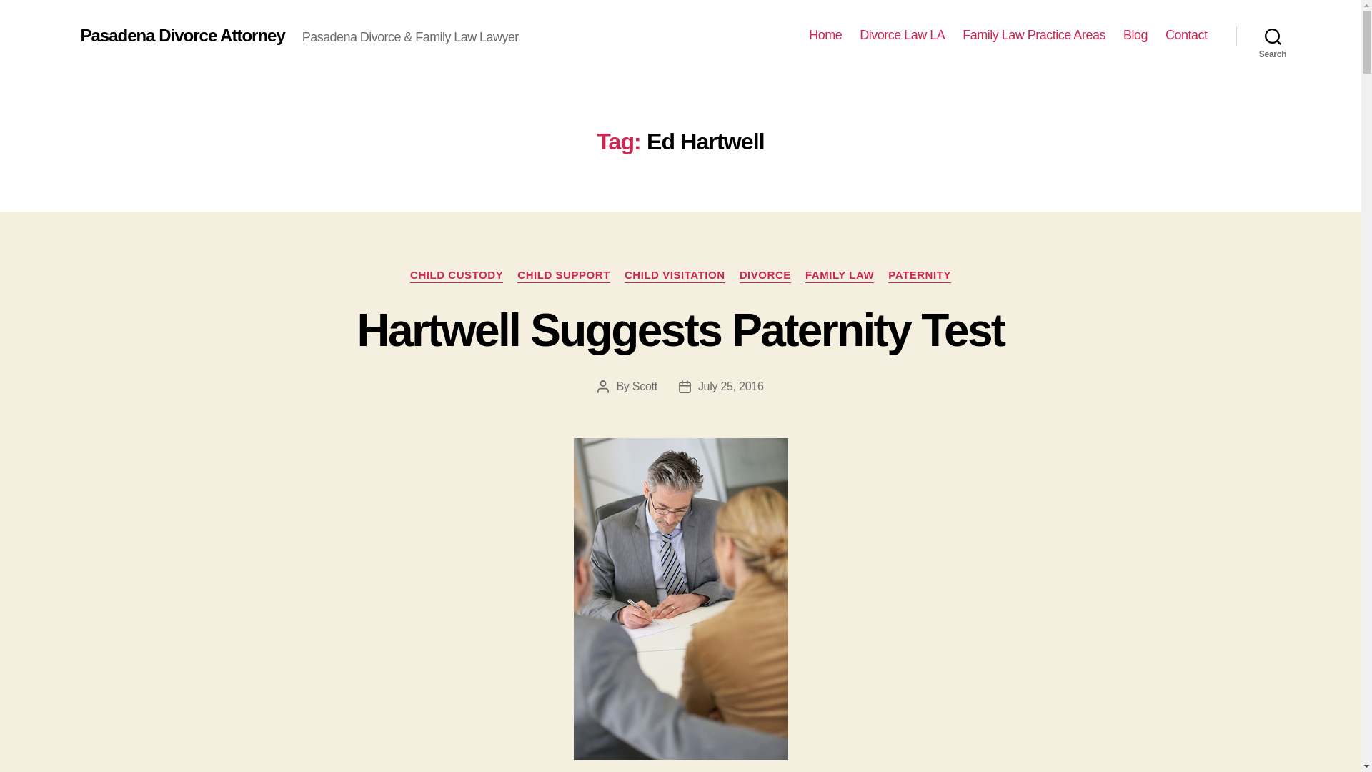 Image resolution: width=1372 pixels, height=772 pixels. What do you see at coordinates (825, 35) in the screenshot?
I see `Home` at bounding box center [825, 35].